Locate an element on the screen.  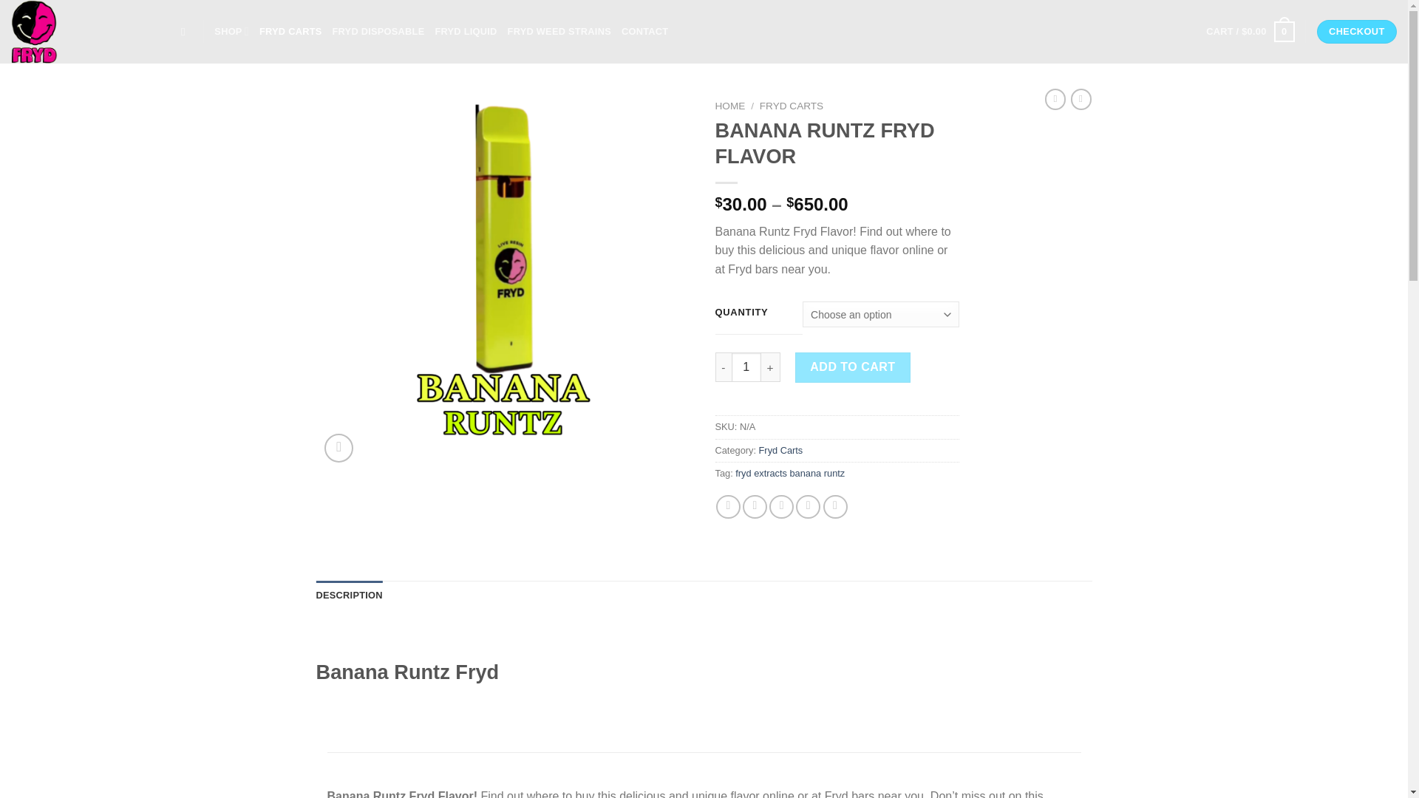
HOME is located at coordinates (730, 106).